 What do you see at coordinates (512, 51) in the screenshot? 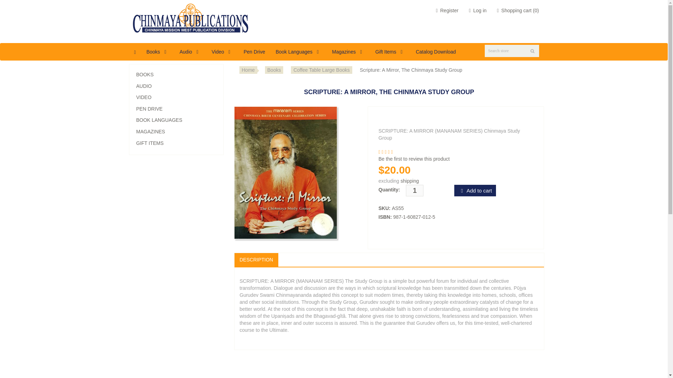
I see `Search store` at bounding box center [512, 51].